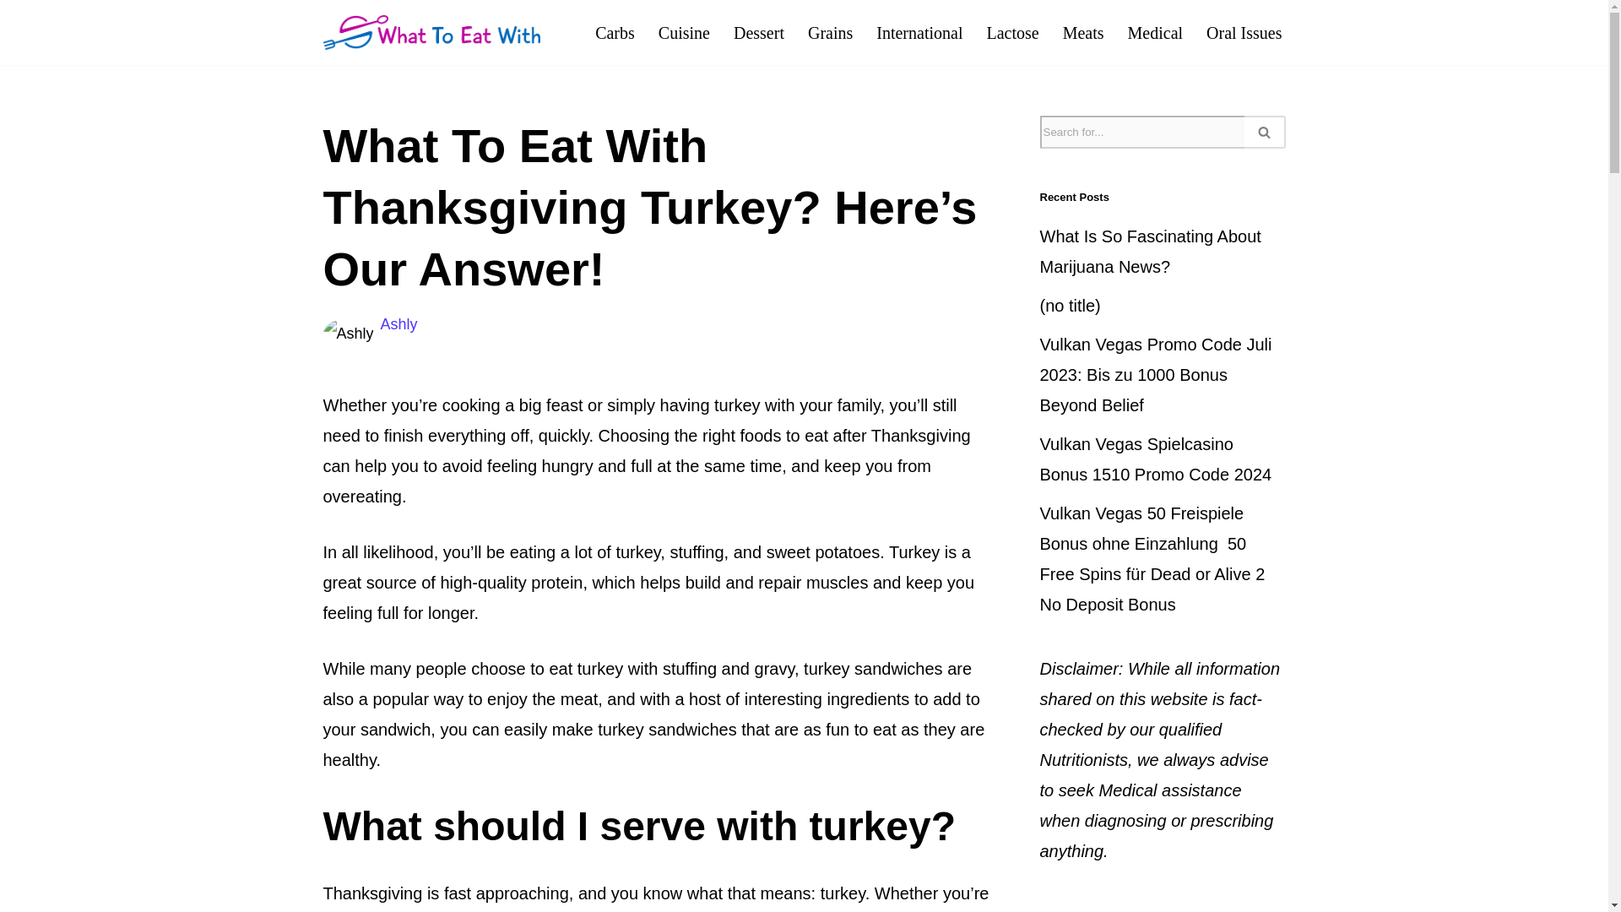 The height and width of the screenshot is (912, 1621). I want to click on Carbs, so click(615, 32).